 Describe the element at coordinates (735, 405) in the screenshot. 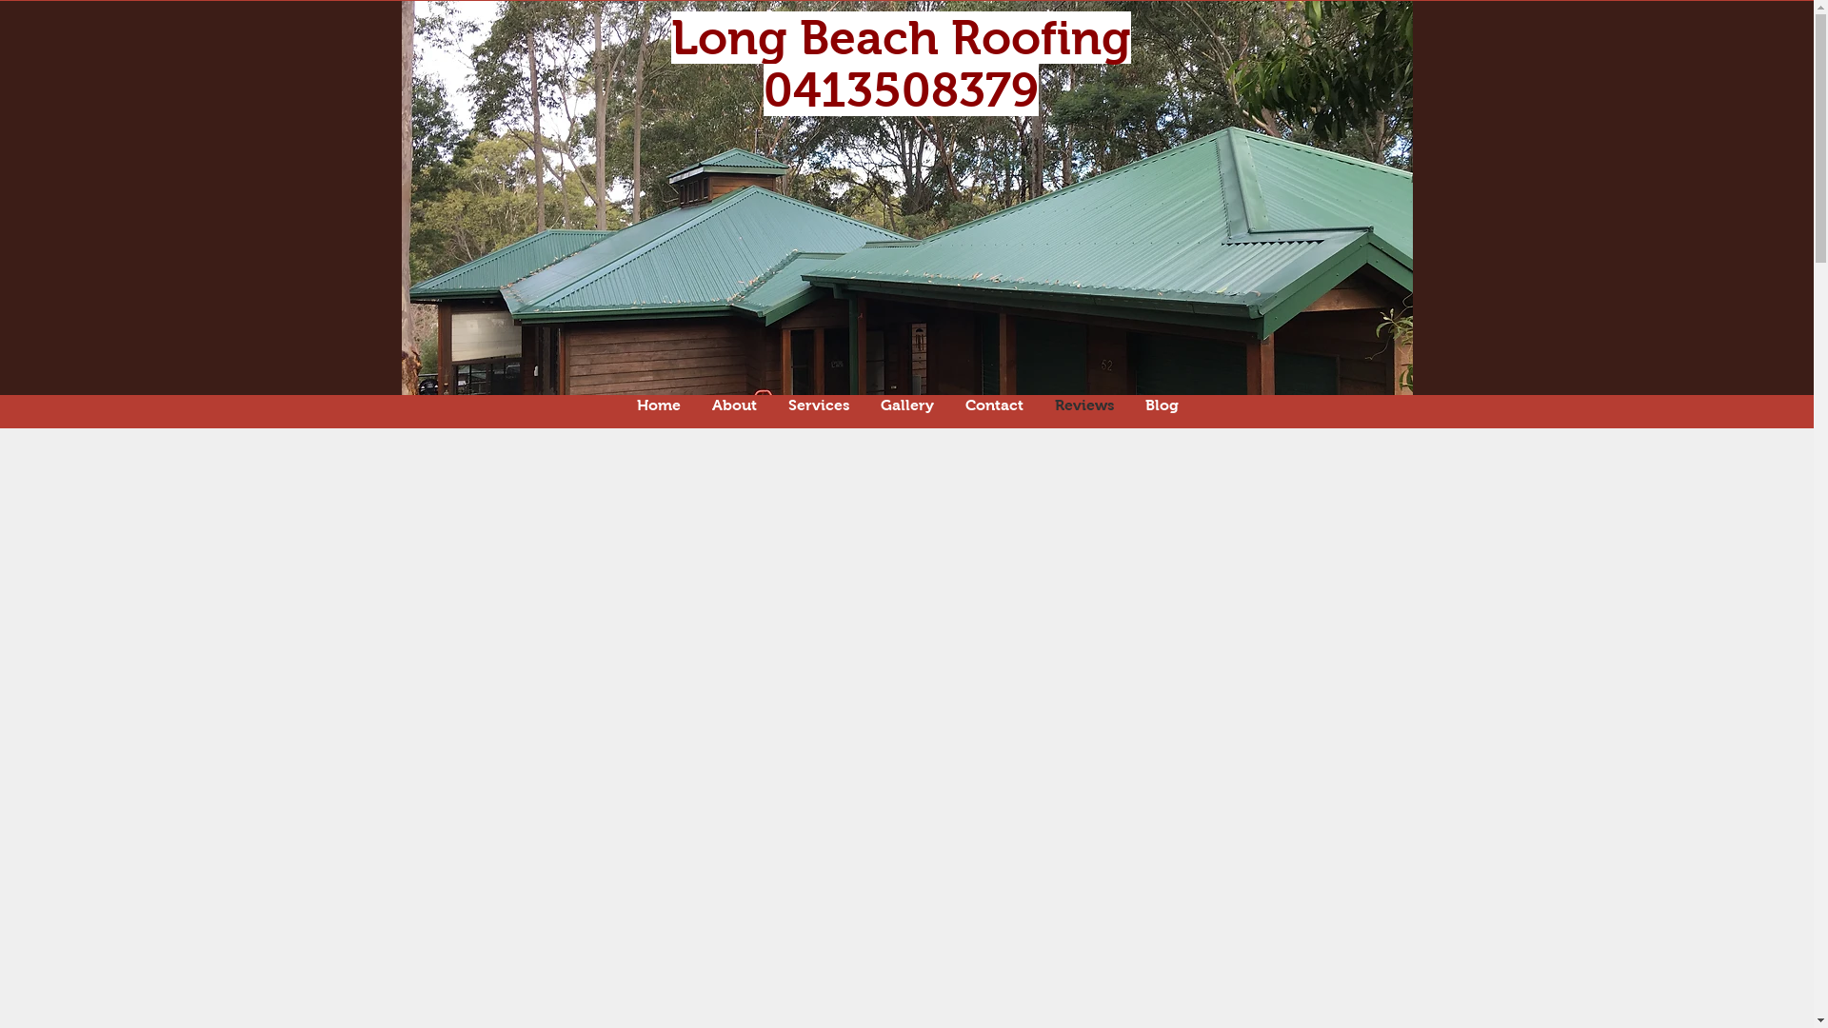

I see `About` at that location.